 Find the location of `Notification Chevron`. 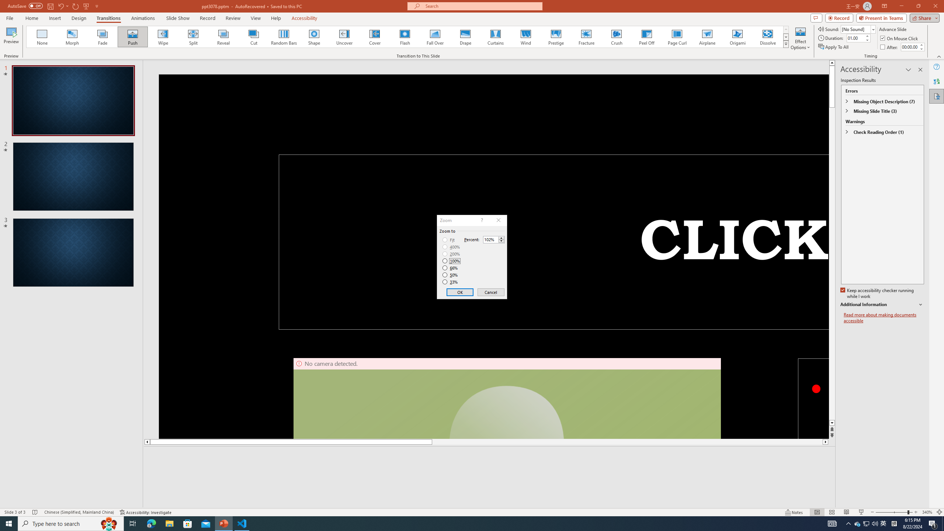

Notification Chevron is located at coordinates (848, 524).